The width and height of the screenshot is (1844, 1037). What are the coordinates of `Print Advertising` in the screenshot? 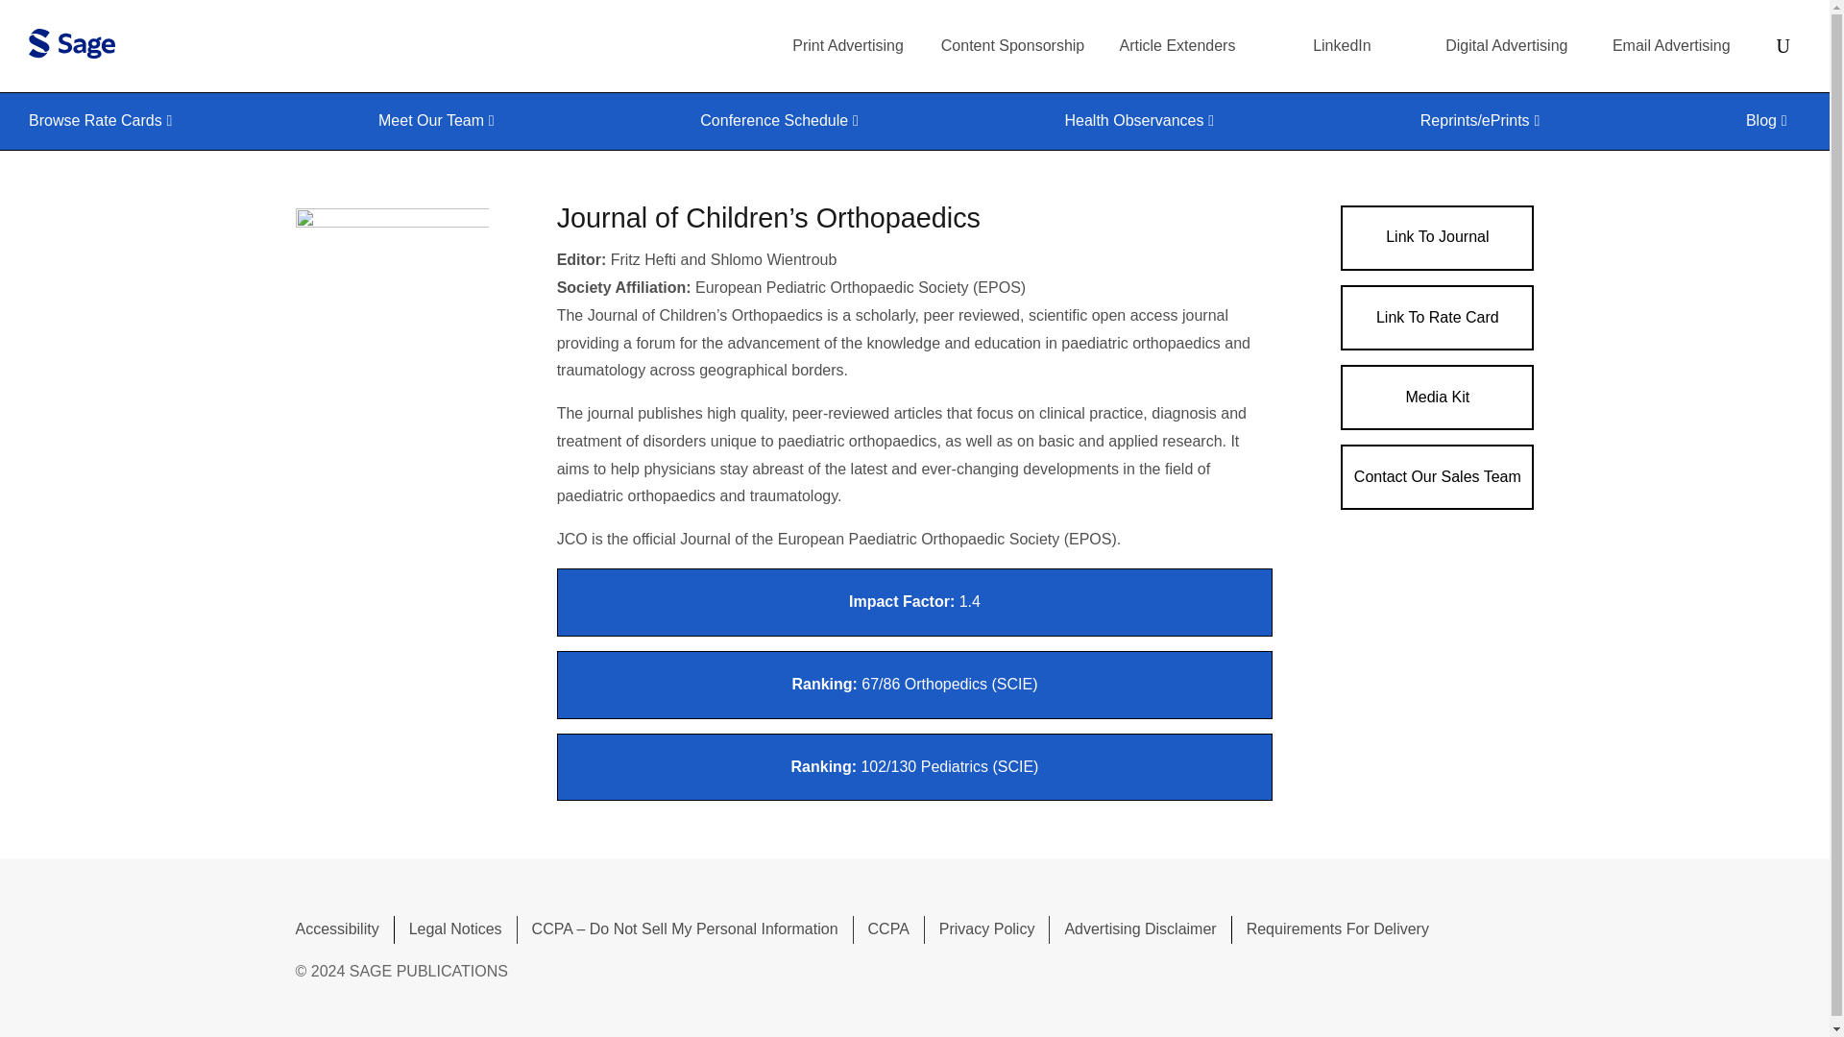 It's located at (847, 46).